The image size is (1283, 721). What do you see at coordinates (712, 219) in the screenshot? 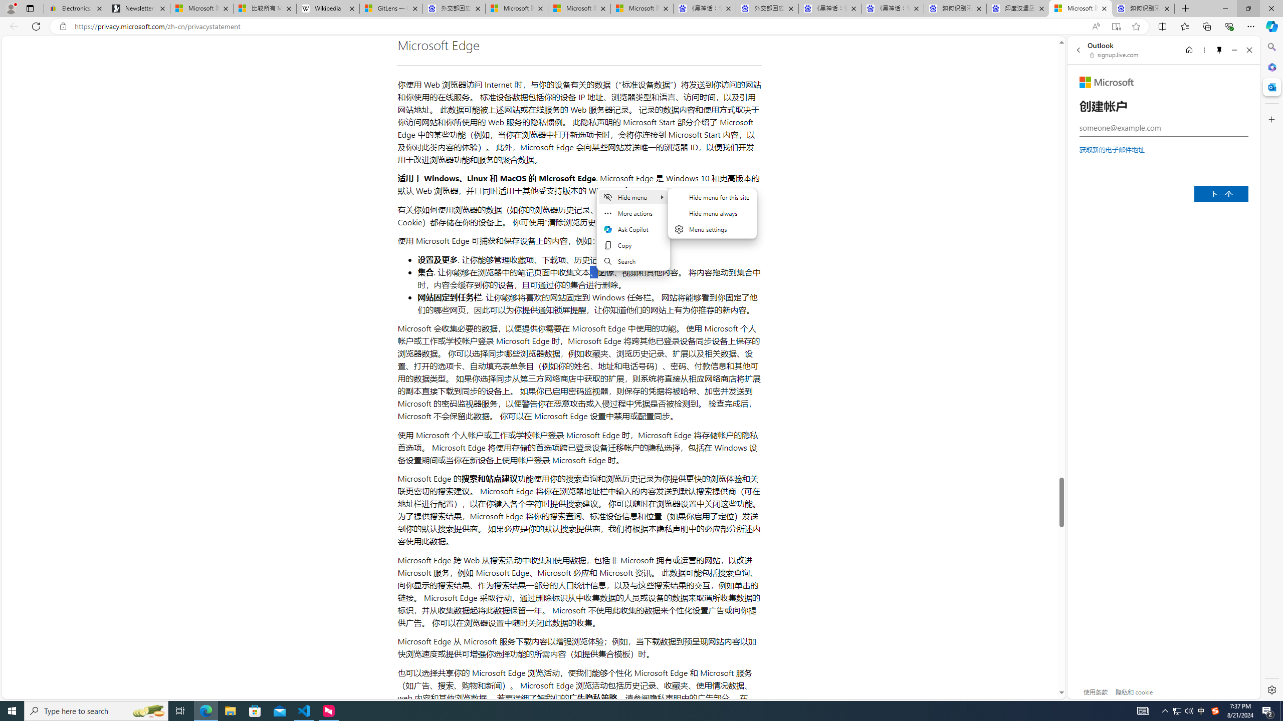
I see `Hide menu` at bounding box center [712, 219].